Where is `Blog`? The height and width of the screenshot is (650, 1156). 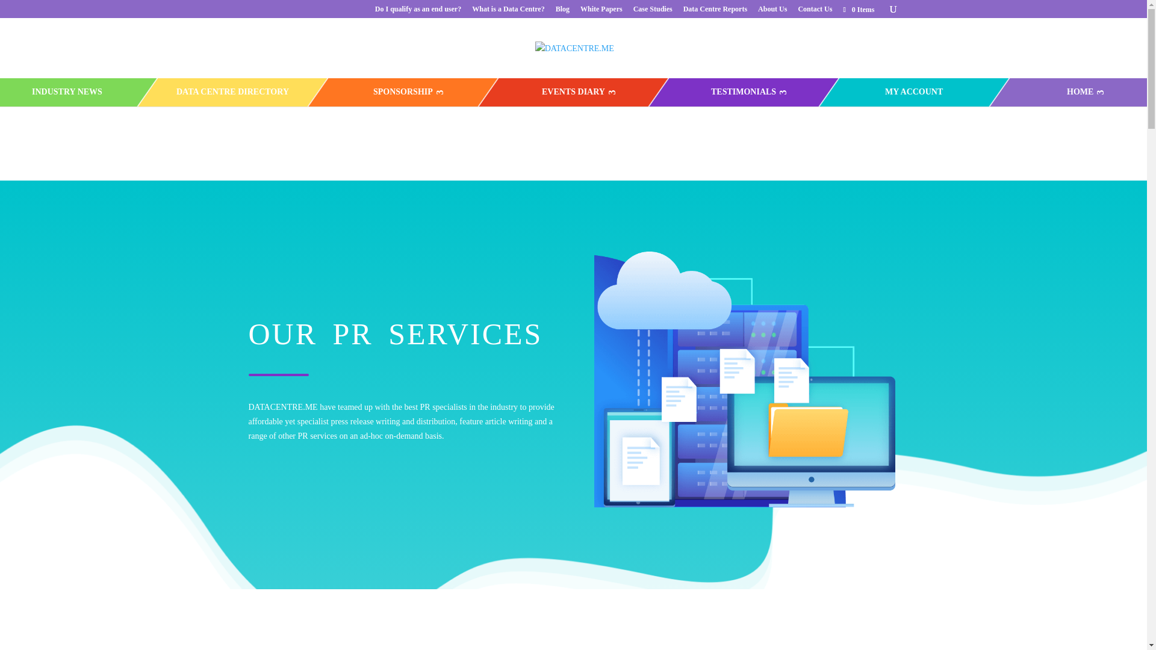
Blog is located at coordinates (562, 11).